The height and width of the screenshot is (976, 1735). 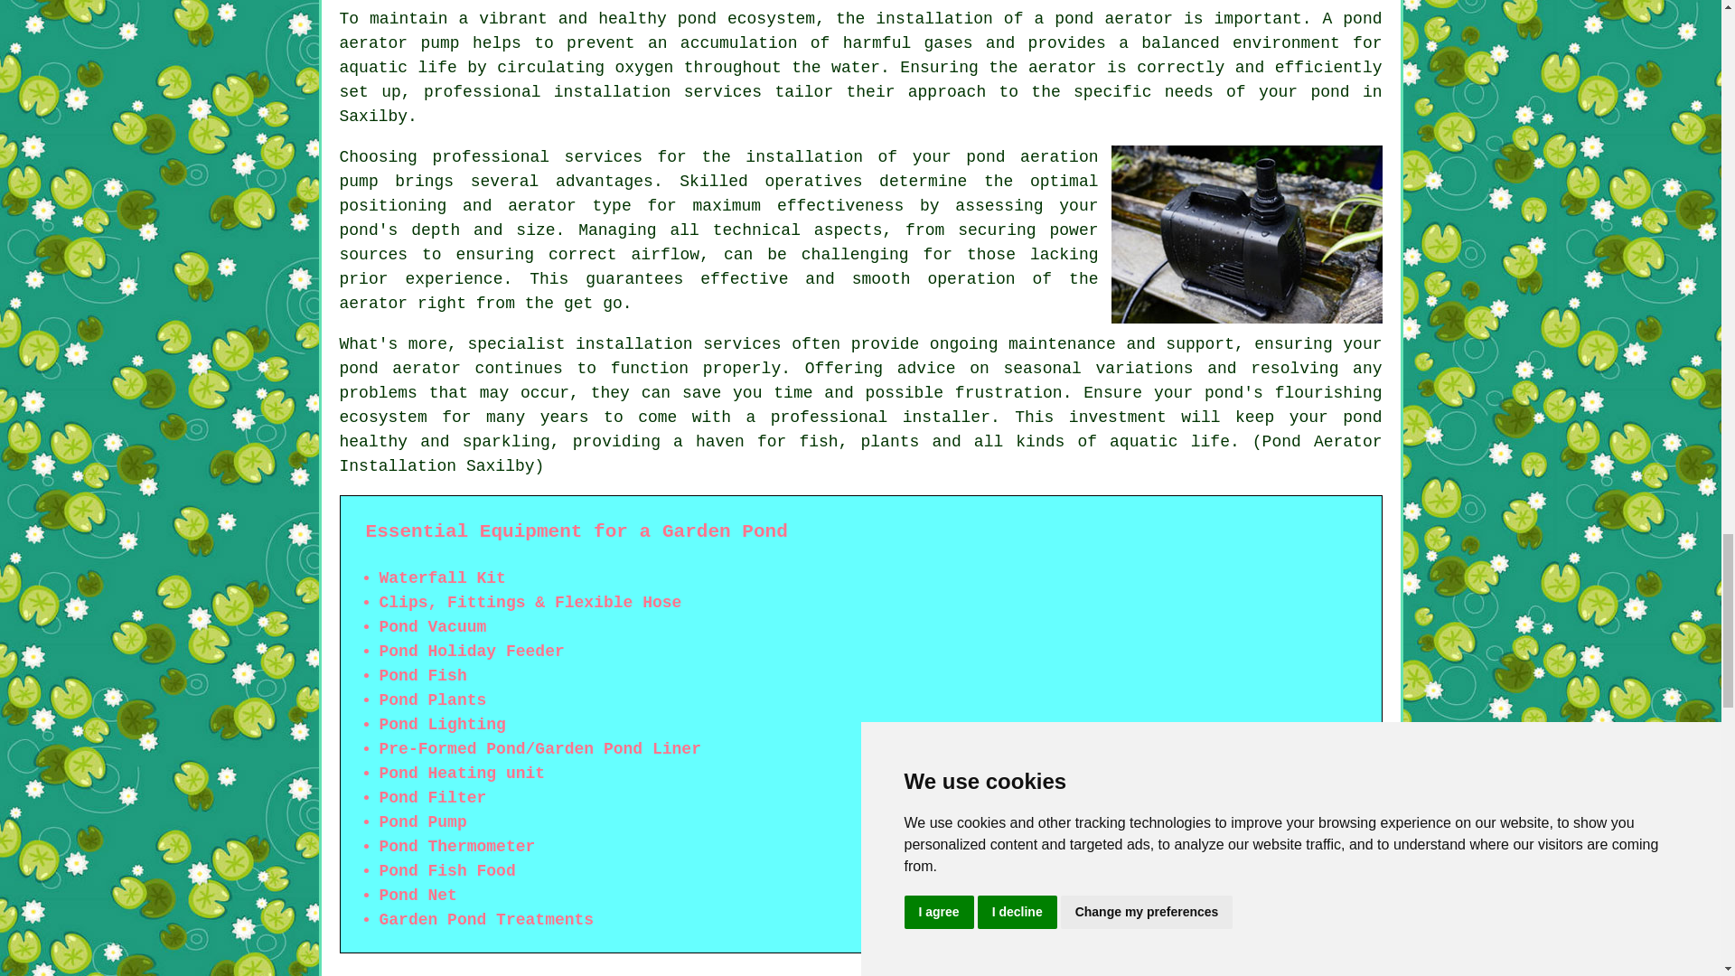 I want to click on Pond Aerator Installation Saxilby, so click(x=1247, y=233).